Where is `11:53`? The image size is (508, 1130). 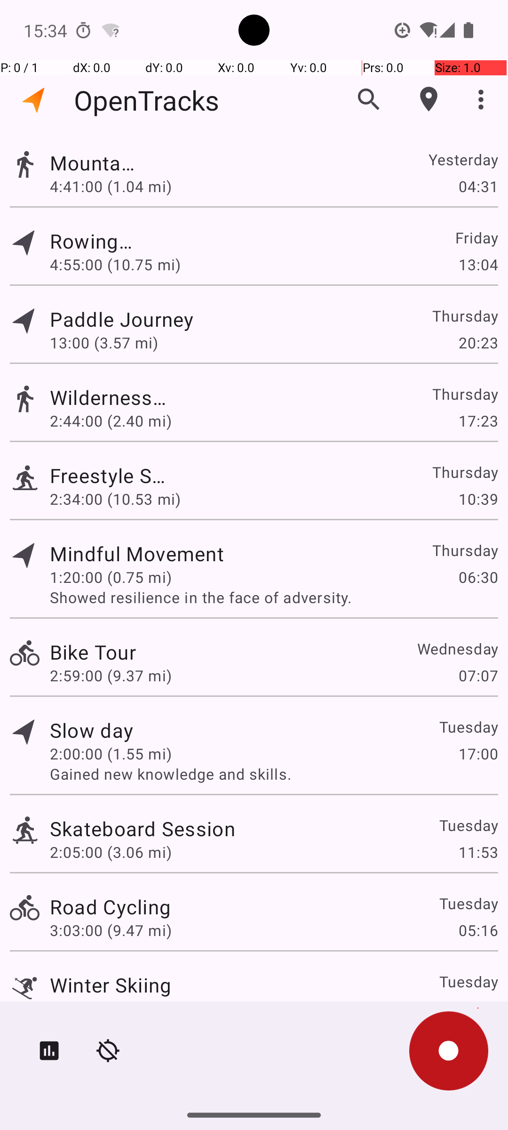 11:53 is located at coordinates (478, 852).